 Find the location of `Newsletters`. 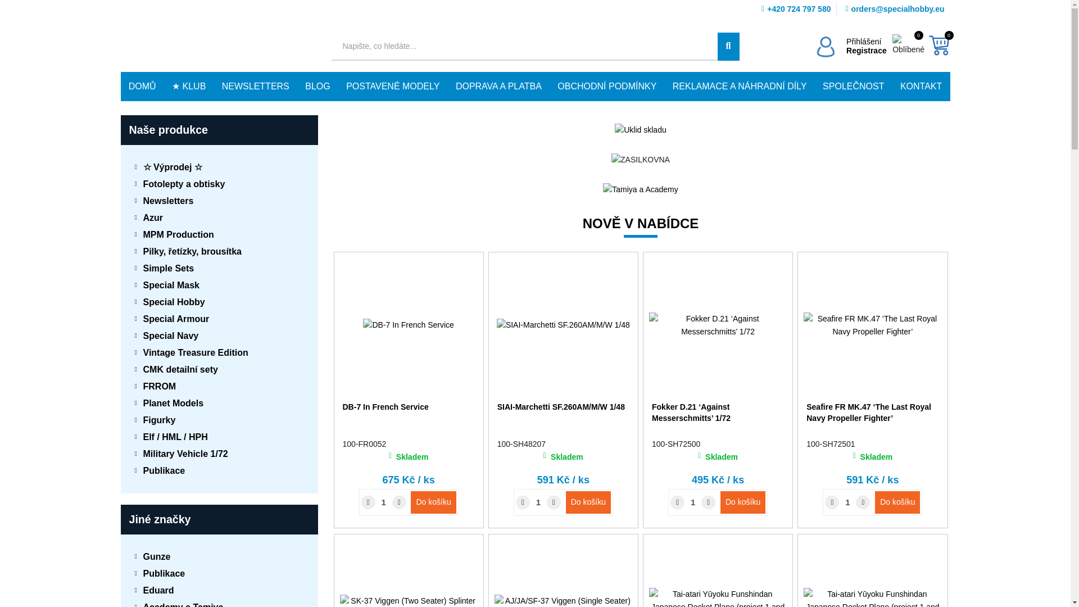

Newsletters is located at coordinates (219, 201).